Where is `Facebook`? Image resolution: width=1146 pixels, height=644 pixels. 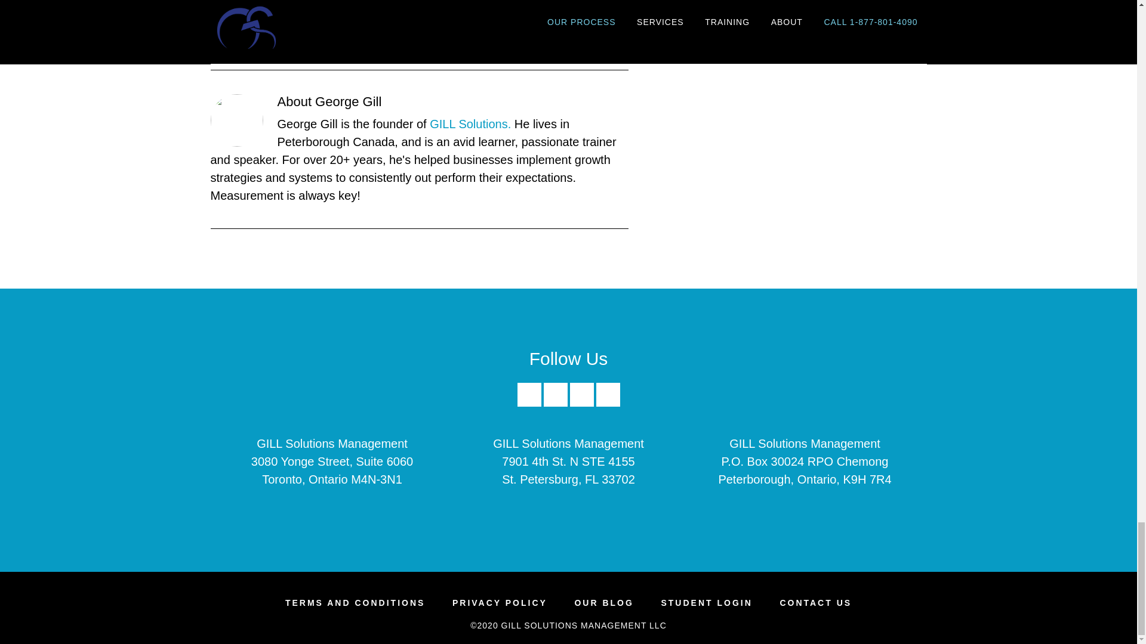
Facebook is located at coordinates (529, 403).